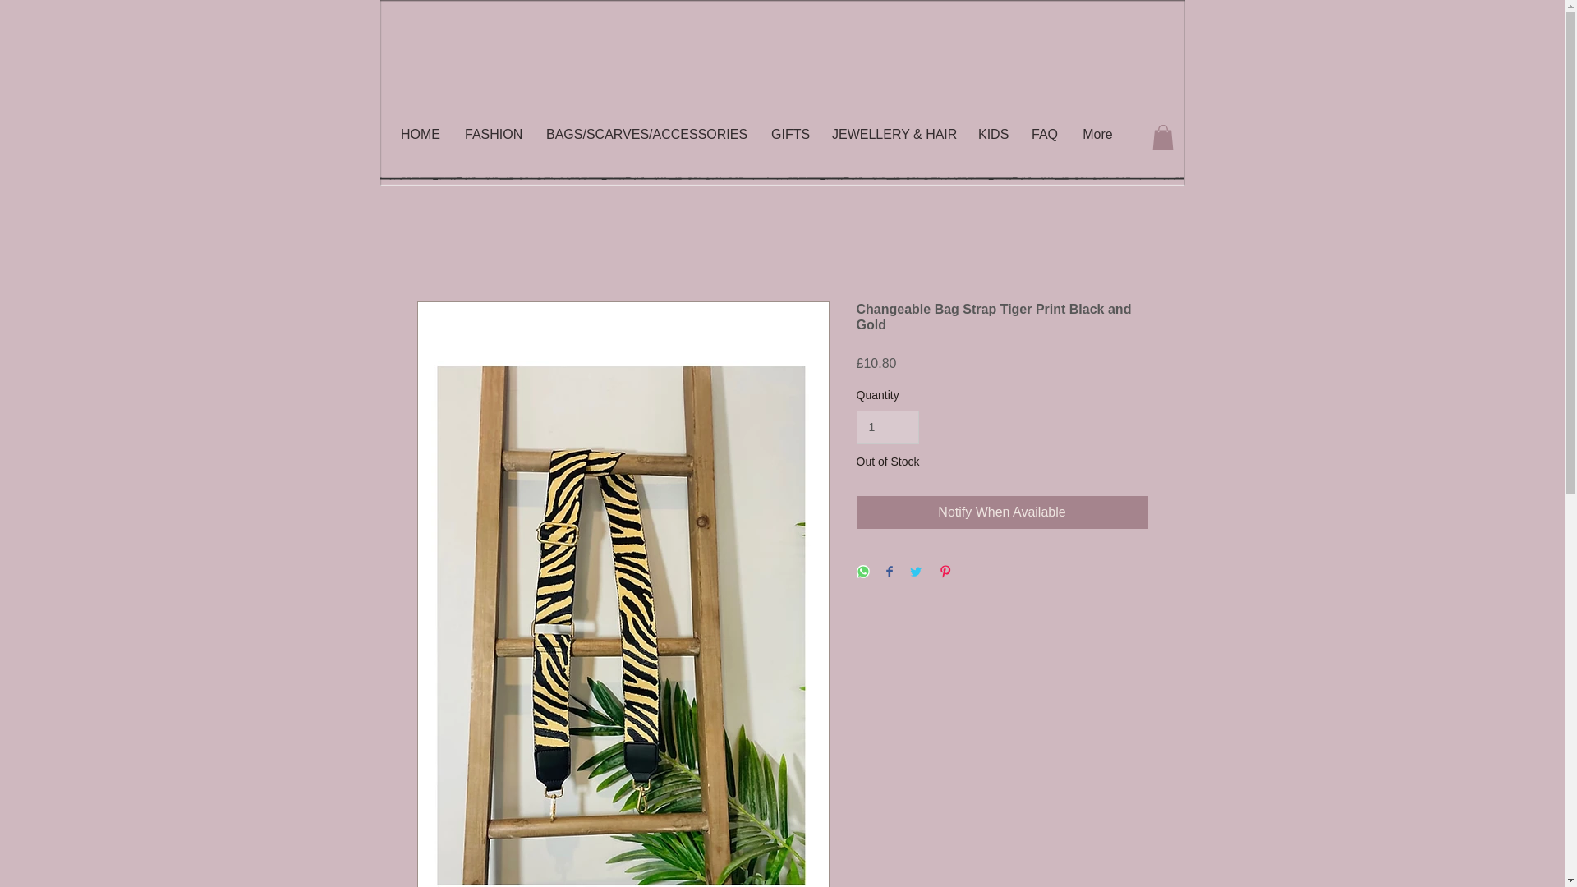  What do you see at coordinates (887, 427) in the screenshot?
I see `1` at bounding box center [887, 427].